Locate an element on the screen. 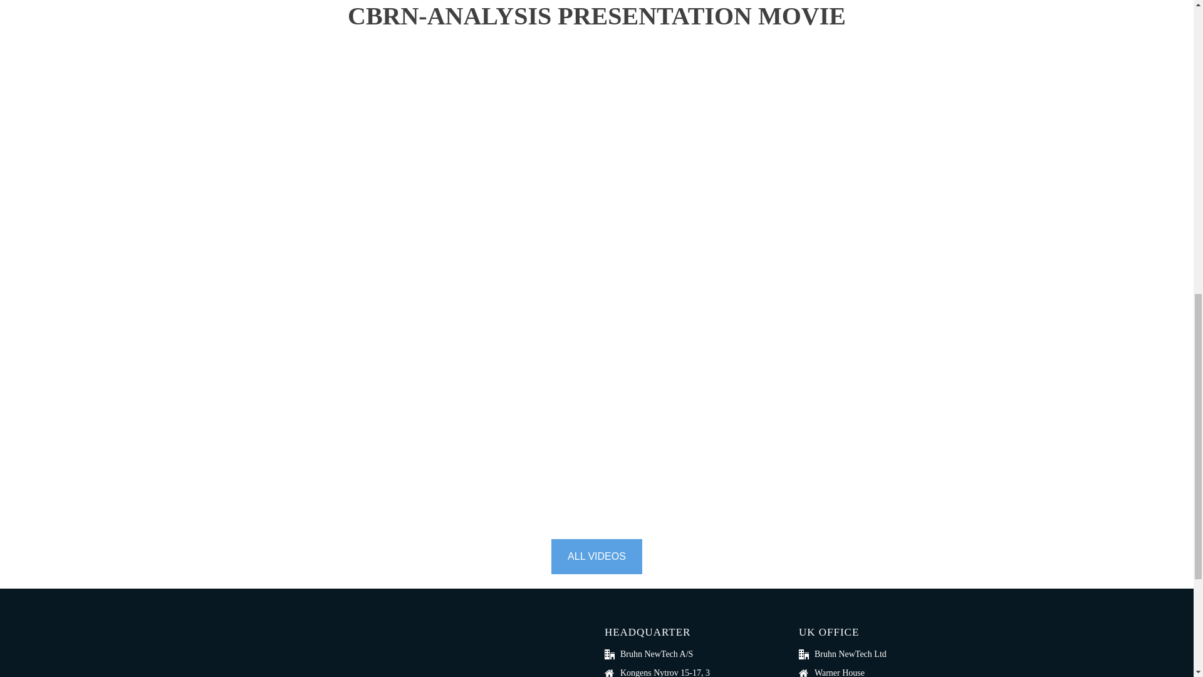  ALL VIDEOS is located at coordinates (596, 556).